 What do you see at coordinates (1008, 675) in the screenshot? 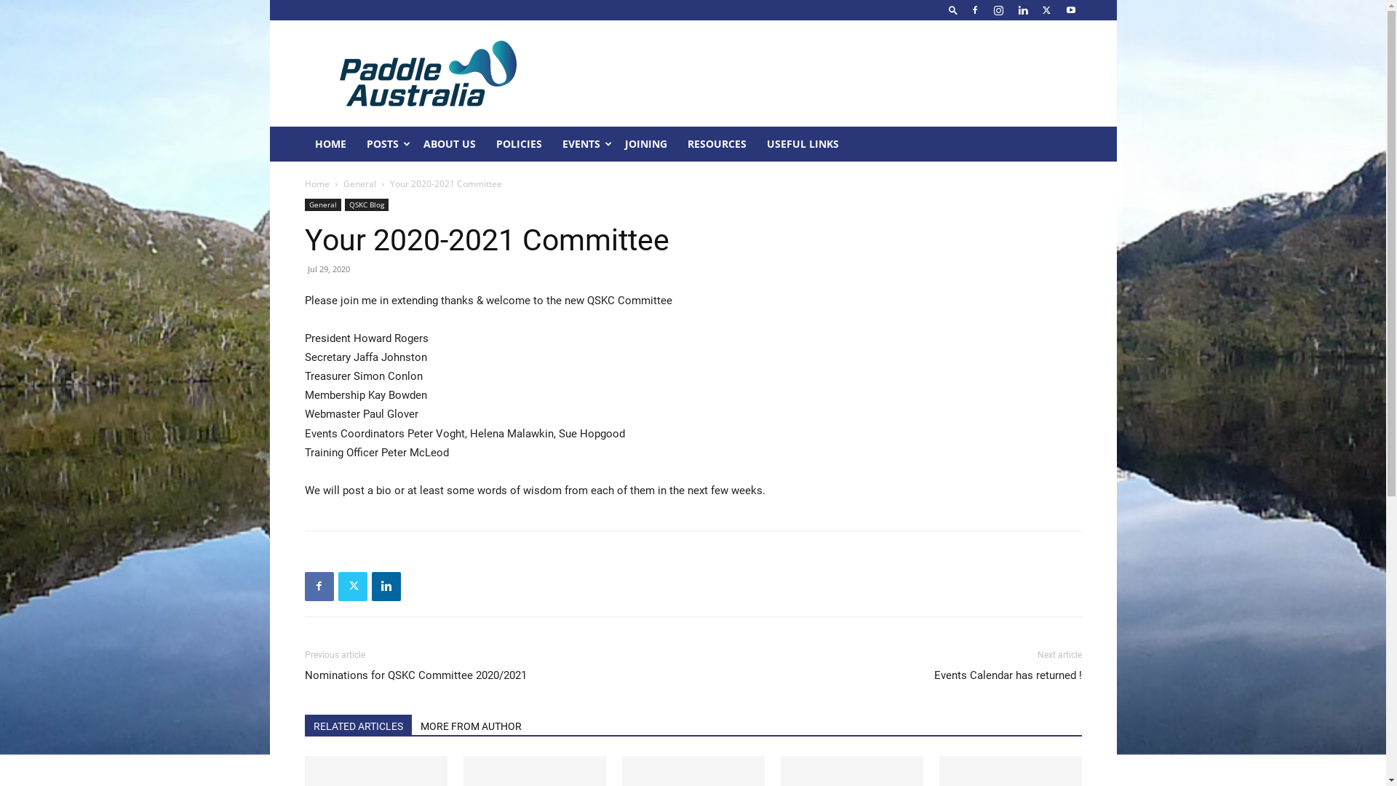
I see `Events Calendar has returned !` at bounding box center [1008, 675].